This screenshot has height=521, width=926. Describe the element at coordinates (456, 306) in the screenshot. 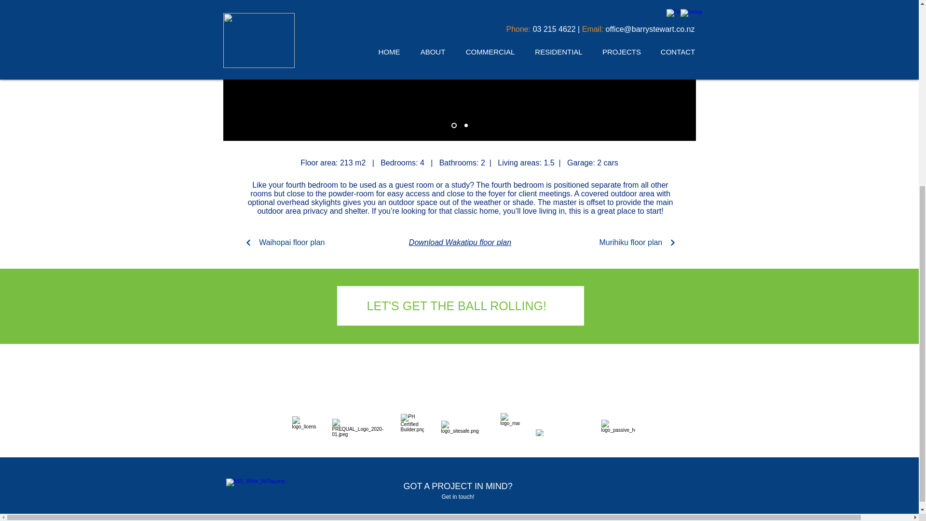

I see `LET'S GET THE BALL ROLLING!` at that location.